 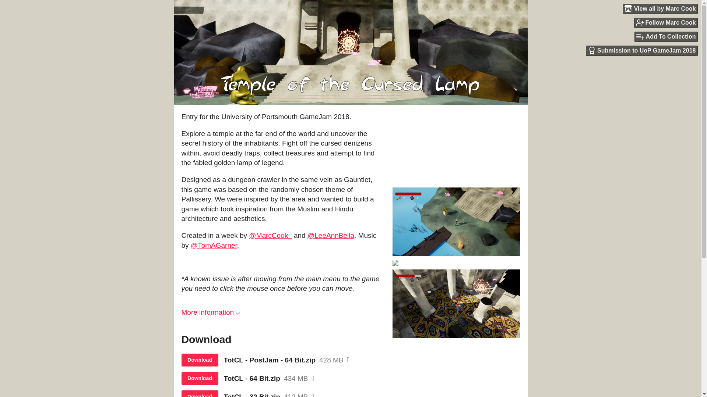 What do you see at coordinates (660, 8) in the screenshot?
I see `View all by Marc Cook` at bounding box center [660, 8].